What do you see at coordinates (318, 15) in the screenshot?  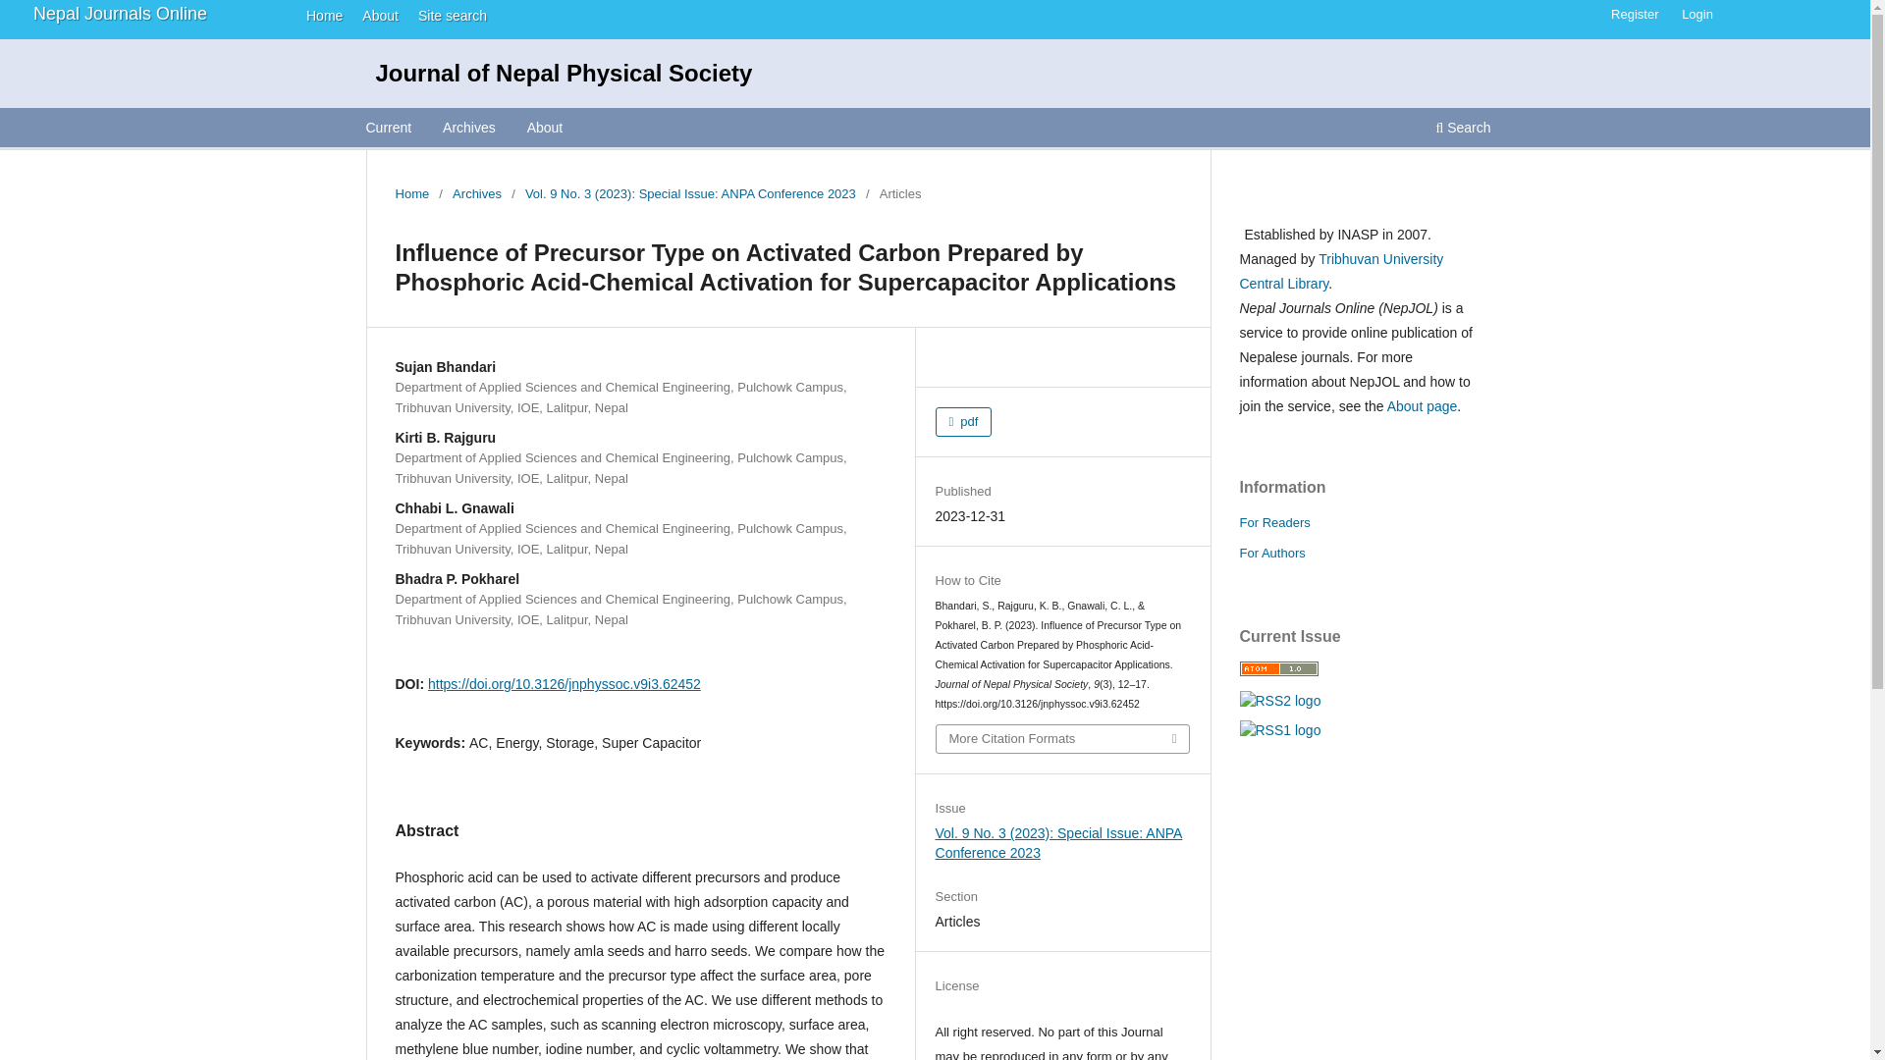 I see `Home` at bounding box center [318, 15].